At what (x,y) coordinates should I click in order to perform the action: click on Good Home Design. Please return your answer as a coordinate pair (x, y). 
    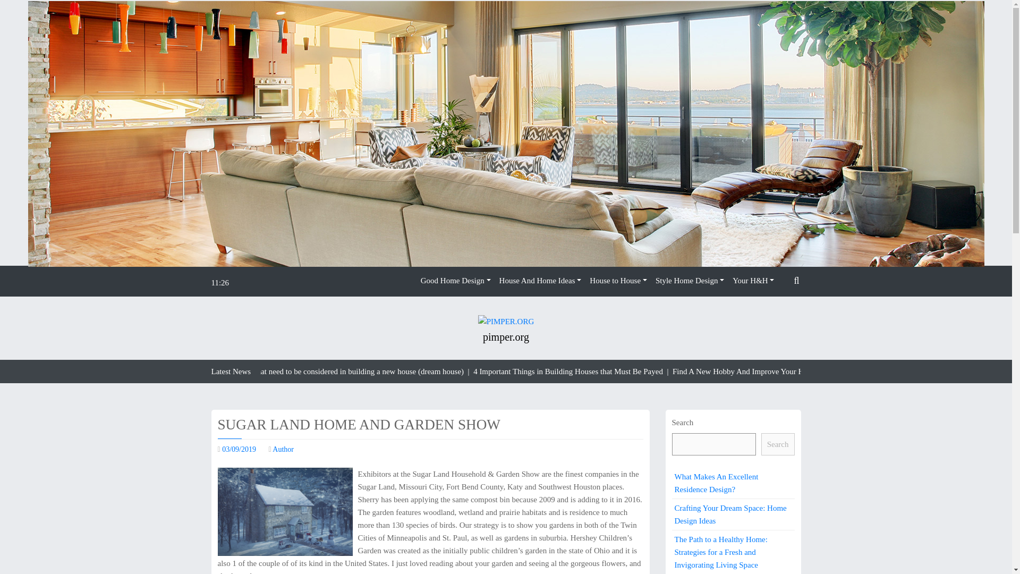
    Looking at the image, I should click on (455, 280).